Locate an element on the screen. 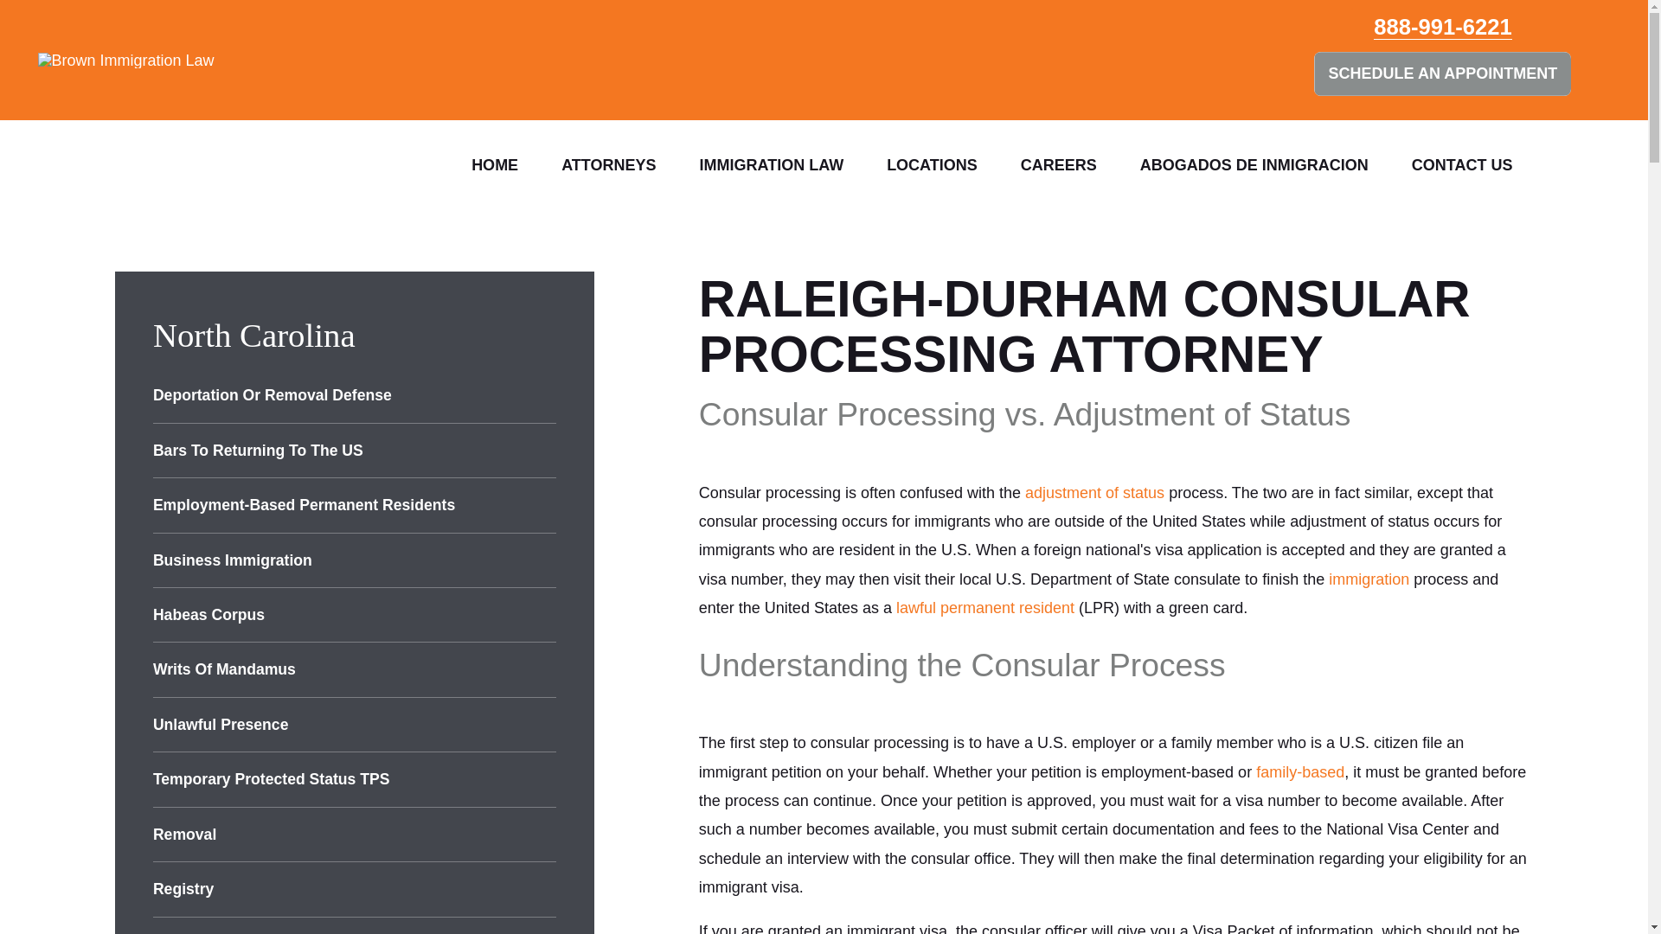 This screenshot has width=1661, height=934. Open child menu of Removal is located at coordinates (548, 834).